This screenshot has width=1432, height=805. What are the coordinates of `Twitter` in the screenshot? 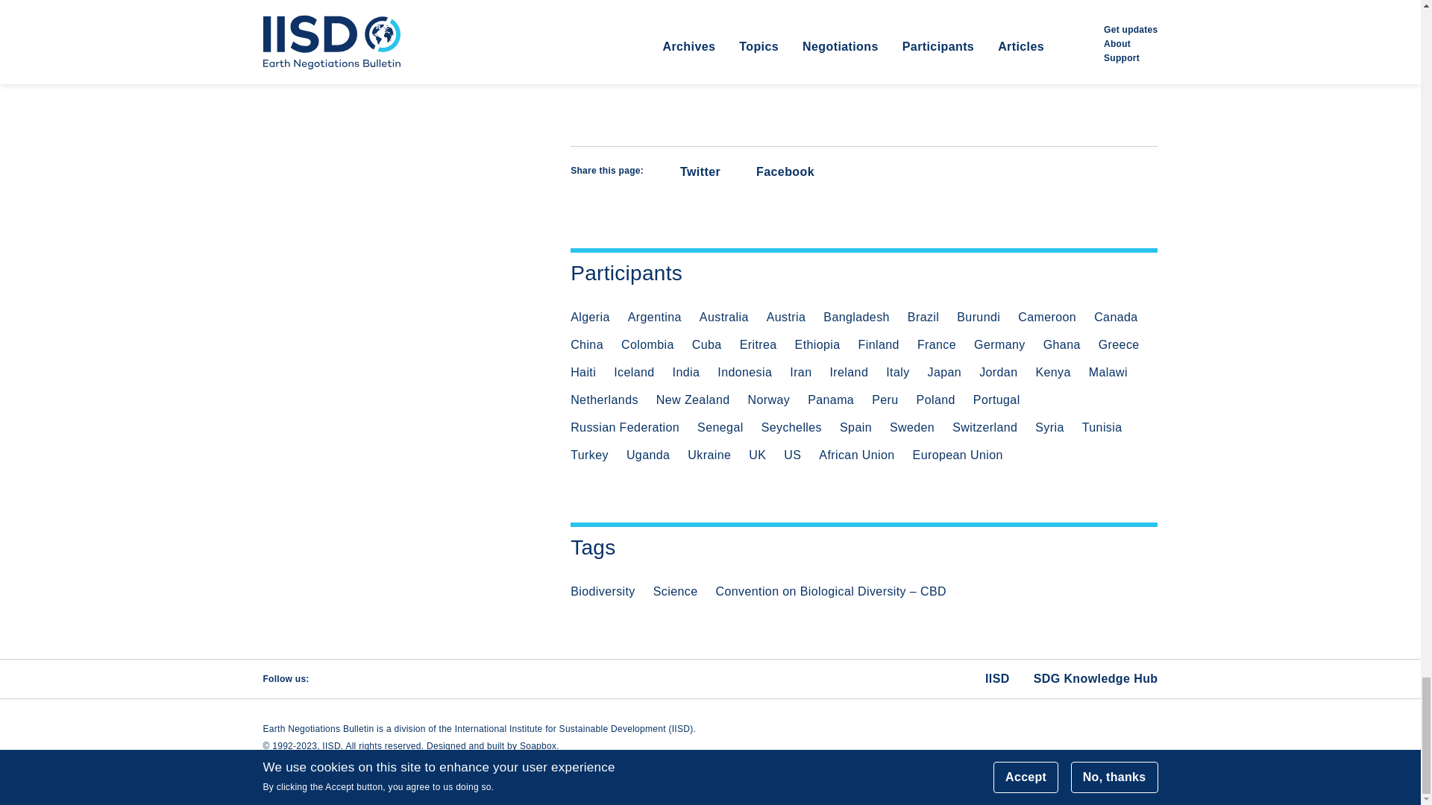 It's located at (688, 171).